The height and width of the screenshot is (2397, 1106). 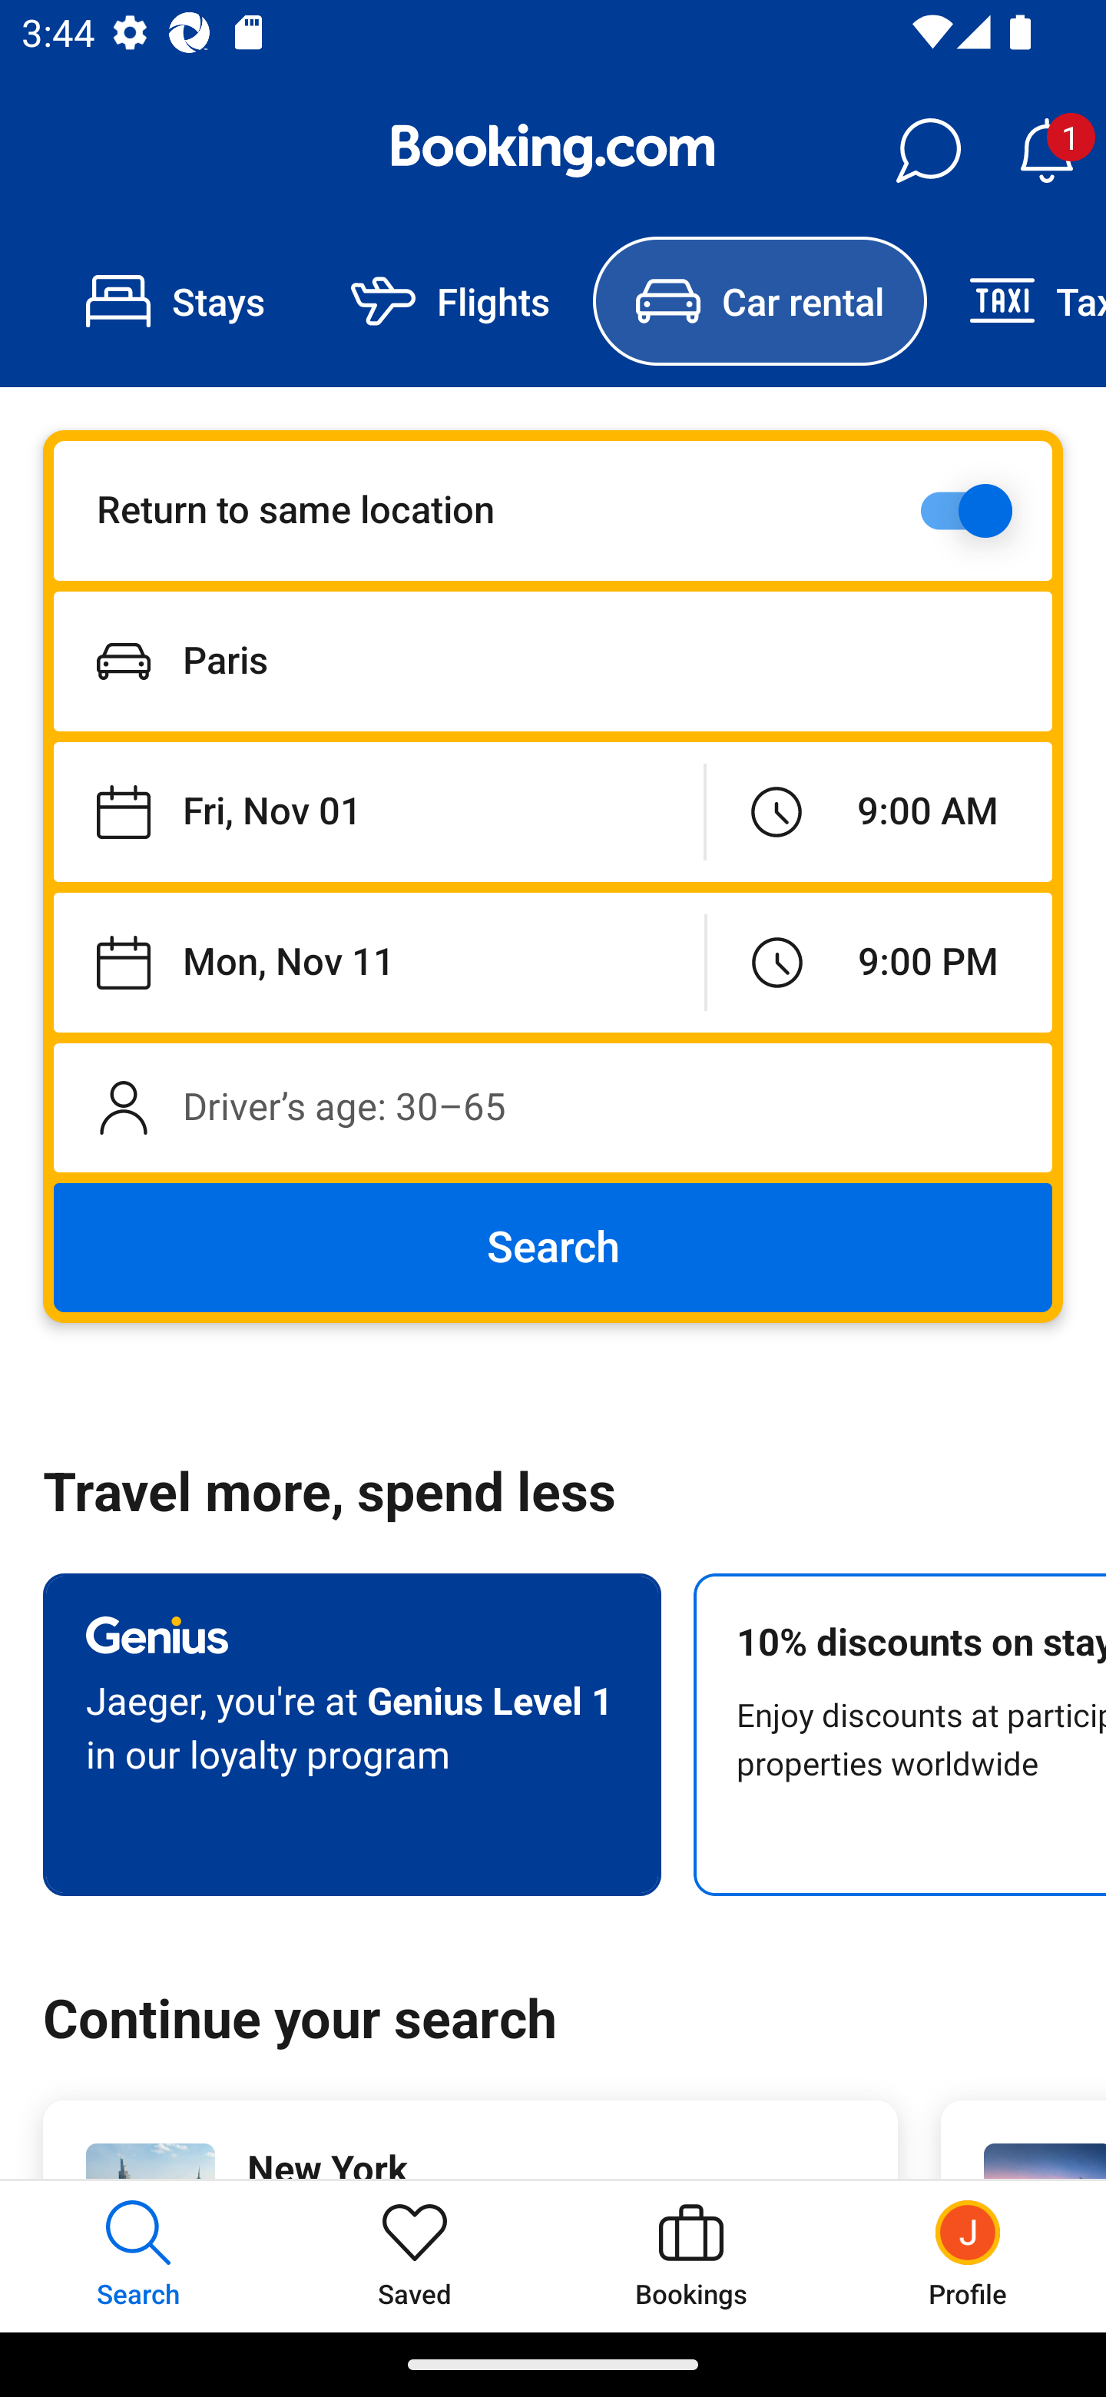 What do you see at coordinates (691, 2256) in the screenshot?
I see `Bookings` at bounding box center [691, 2256].